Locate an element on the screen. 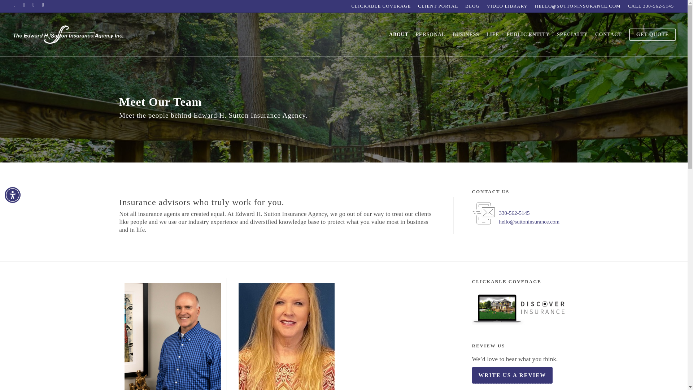 The image size is (693, 390). PUBLIC ENTITY is located at coordinates (528, 35).